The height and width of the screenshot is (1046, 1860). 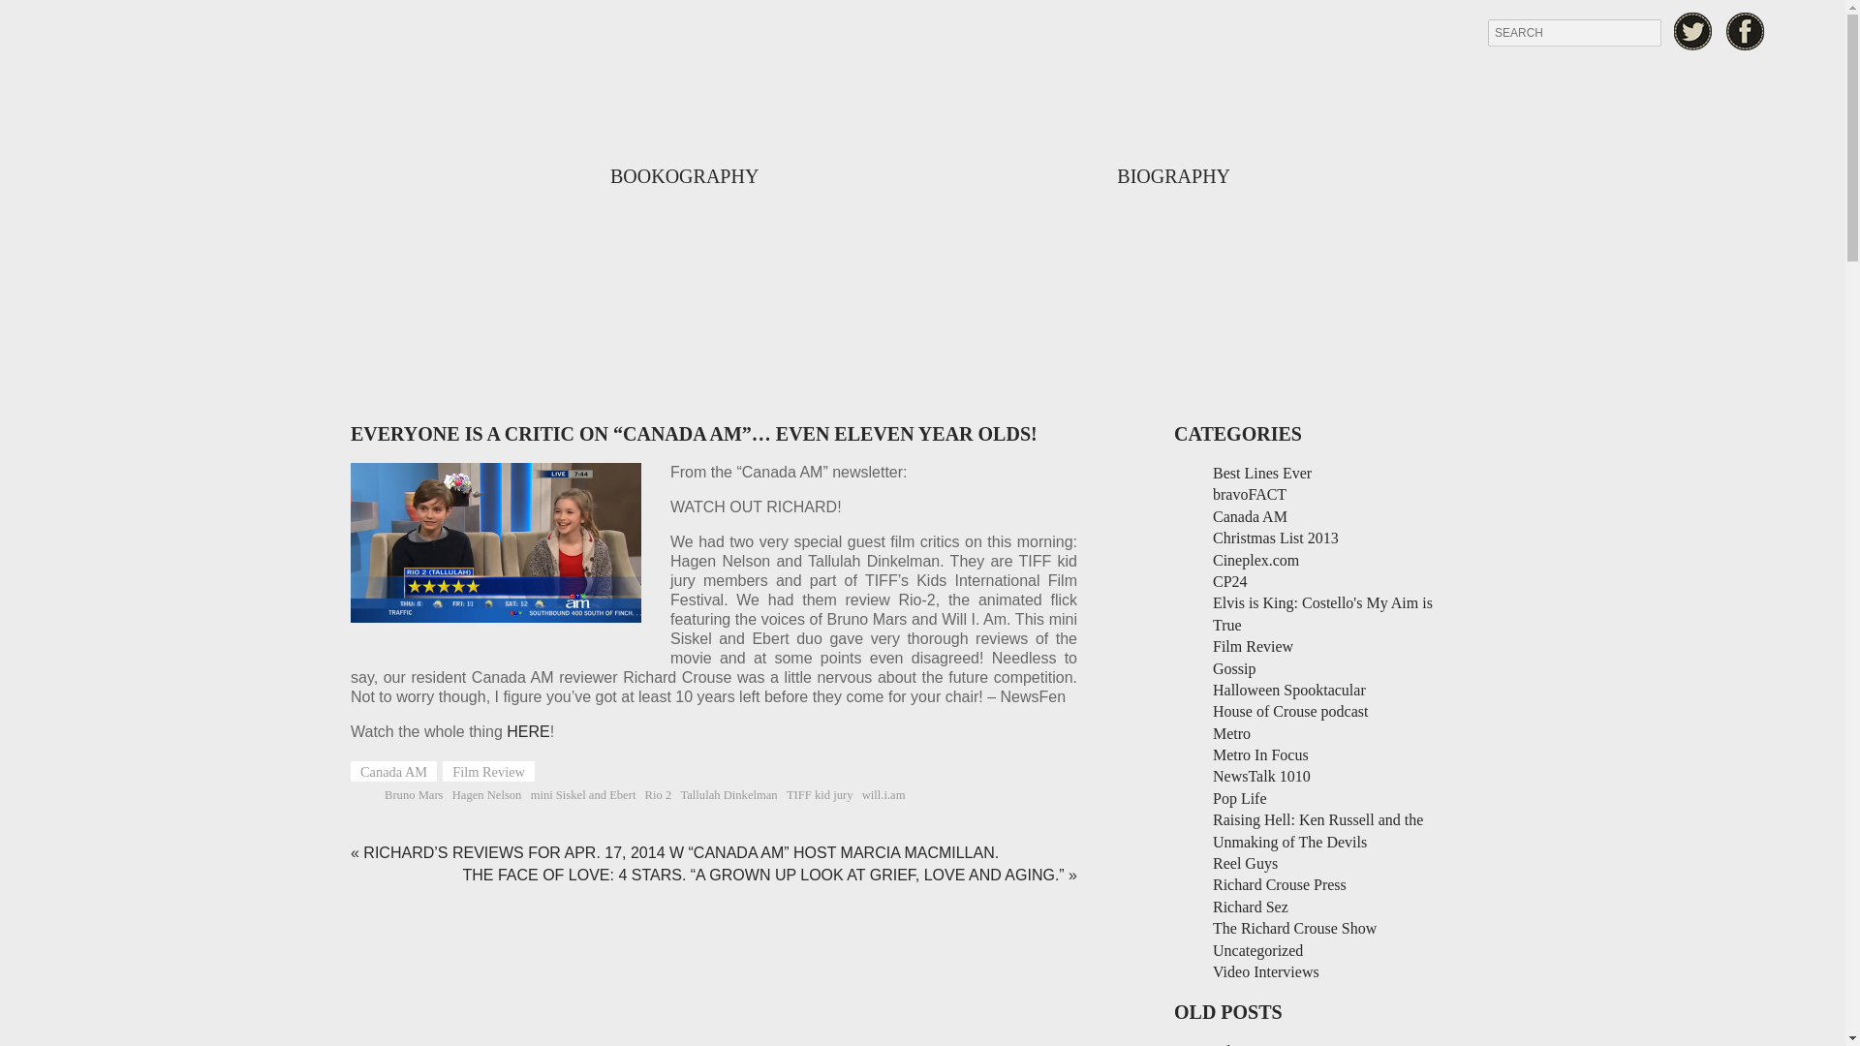 I want to click on Canada AM, so click(x=1250, y=516).